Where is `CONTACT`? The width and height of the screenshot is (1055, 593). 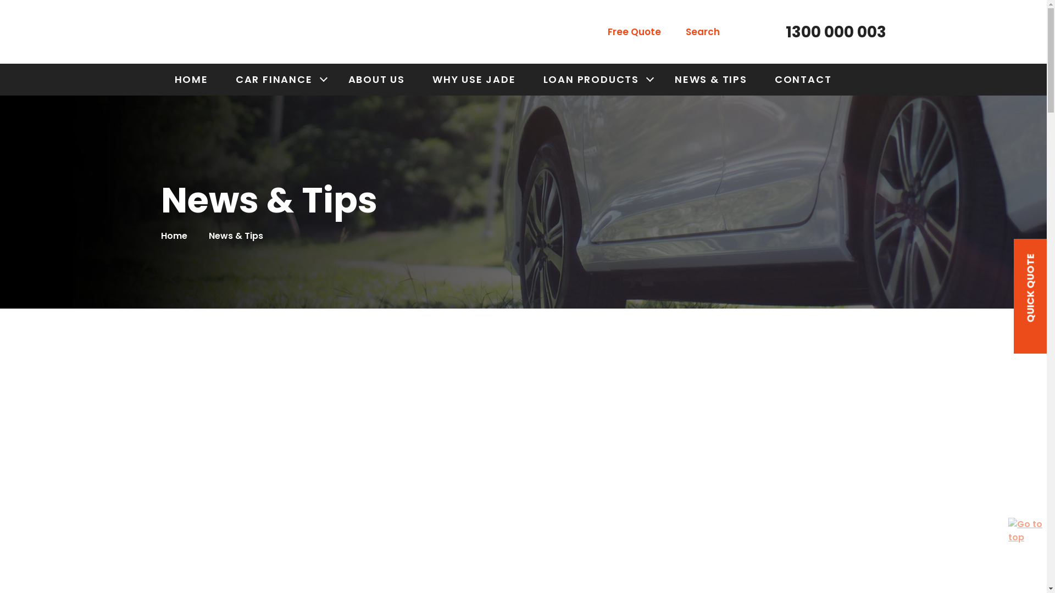
CONTACT is located at coordinates (803, 80).